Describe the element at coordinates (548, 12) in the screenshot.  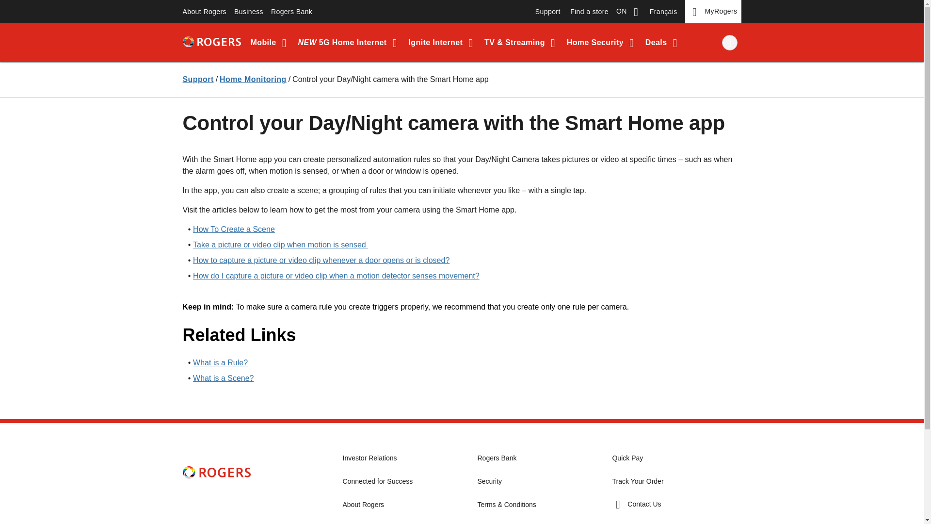
I see `Support` at that location.